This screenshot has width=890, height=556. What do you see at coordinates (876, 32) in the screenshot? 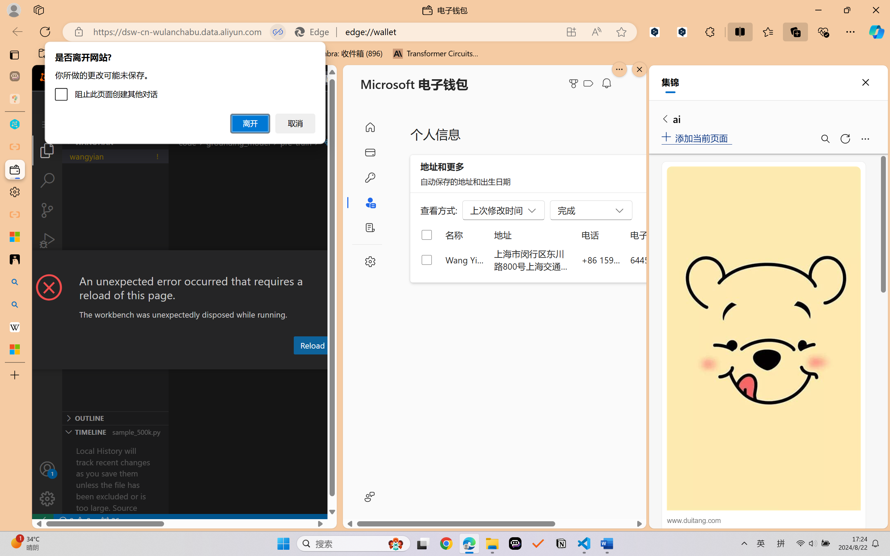
I see `Copilot (Ctrl+Shift+.)` at bounding box center [876, 32].